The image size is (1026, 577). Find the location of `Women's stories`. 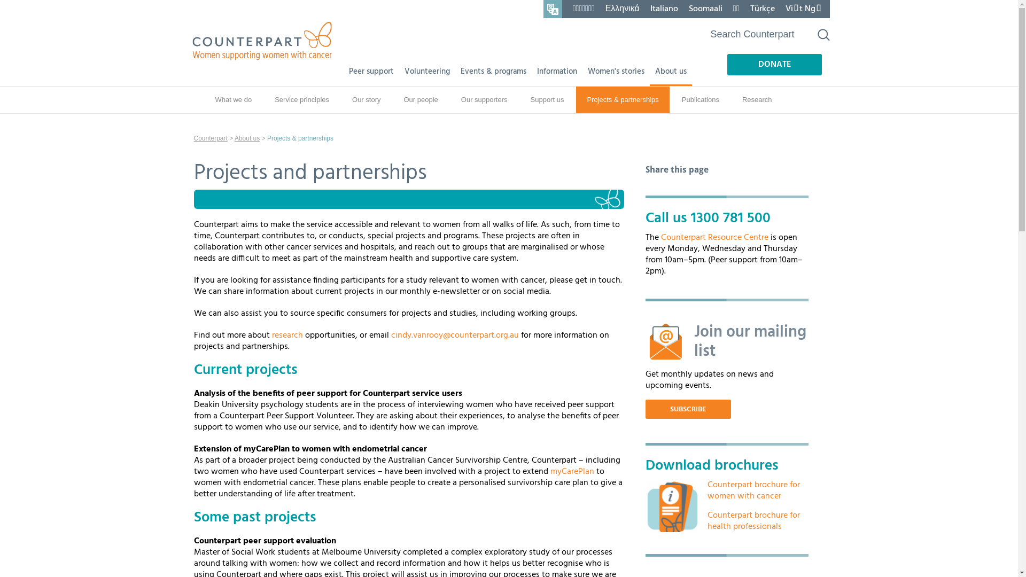

Women's stories is located at coordinates (616, 71).